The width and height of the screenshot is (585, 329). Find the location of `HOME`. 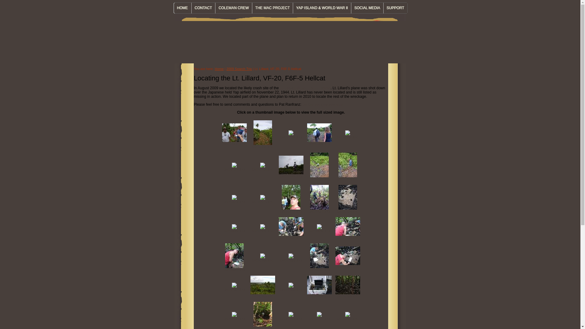

HOME is located at coordinates (182, 8).